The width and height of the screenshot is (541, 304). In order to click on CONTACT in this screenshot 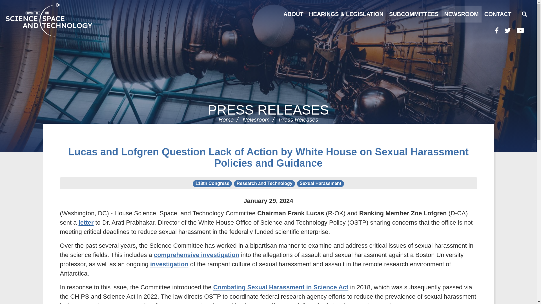, I will do `click(498, 14)`.